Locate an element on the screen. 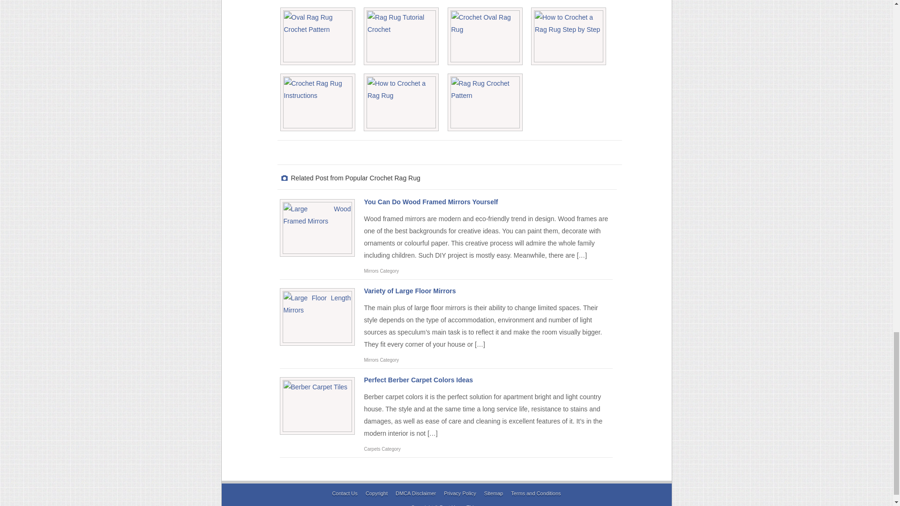  Perfect Berber Carpet Colors Ideas is located at coordinates (418, 379).